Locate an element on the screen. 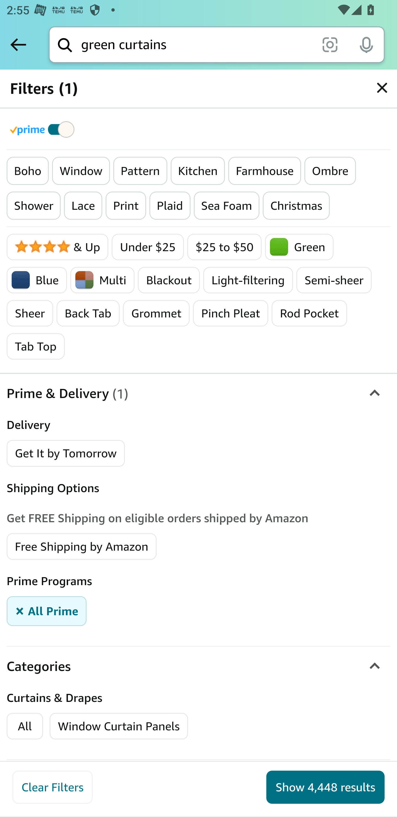 This screenshot has height=817, width=397. Sea Foam is located at coordinates (227, 206).